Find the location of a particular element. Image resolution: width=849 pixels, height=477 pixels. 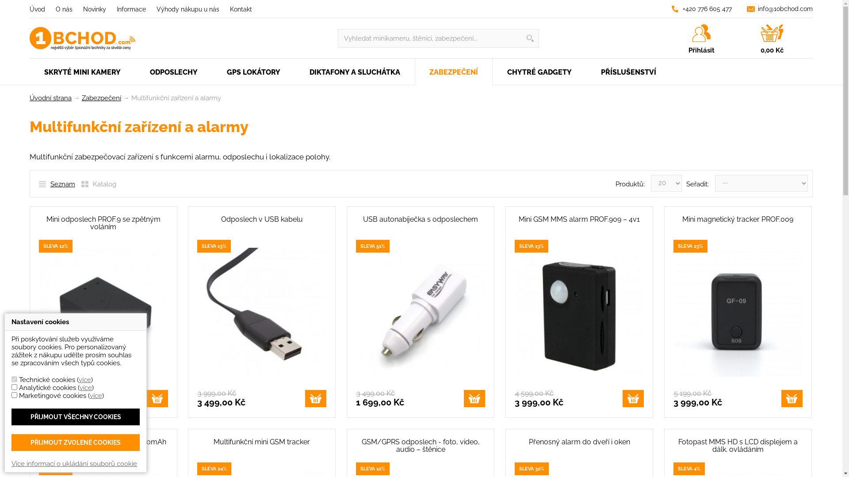

Informace is located at coordinates (131, 9).